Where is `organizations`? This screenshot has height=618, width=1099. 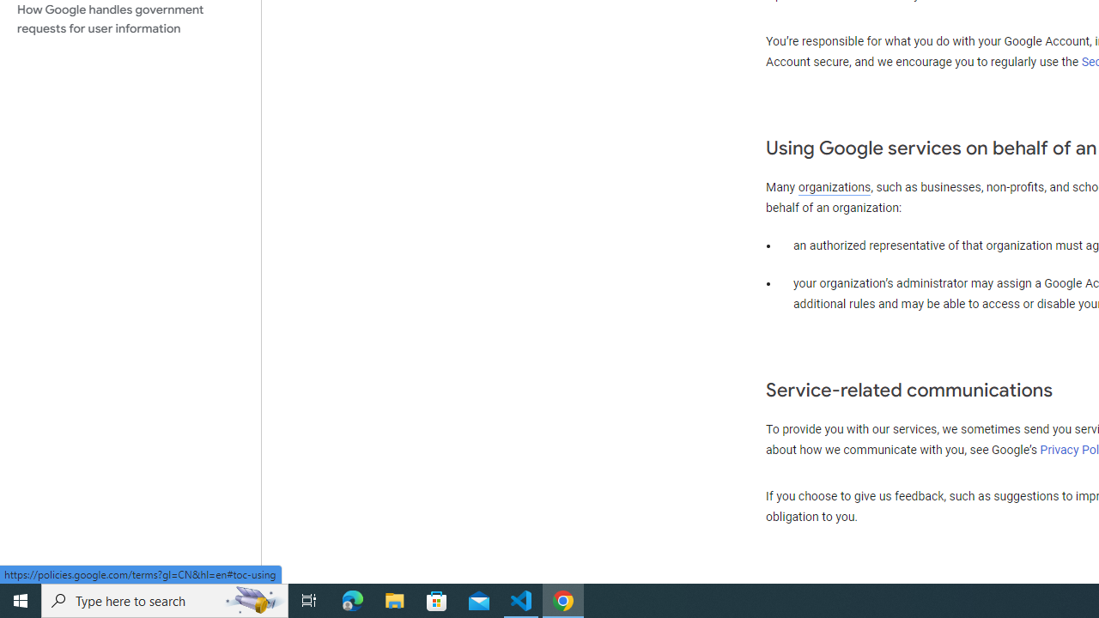 organizations is located at coordinates (835, 187).